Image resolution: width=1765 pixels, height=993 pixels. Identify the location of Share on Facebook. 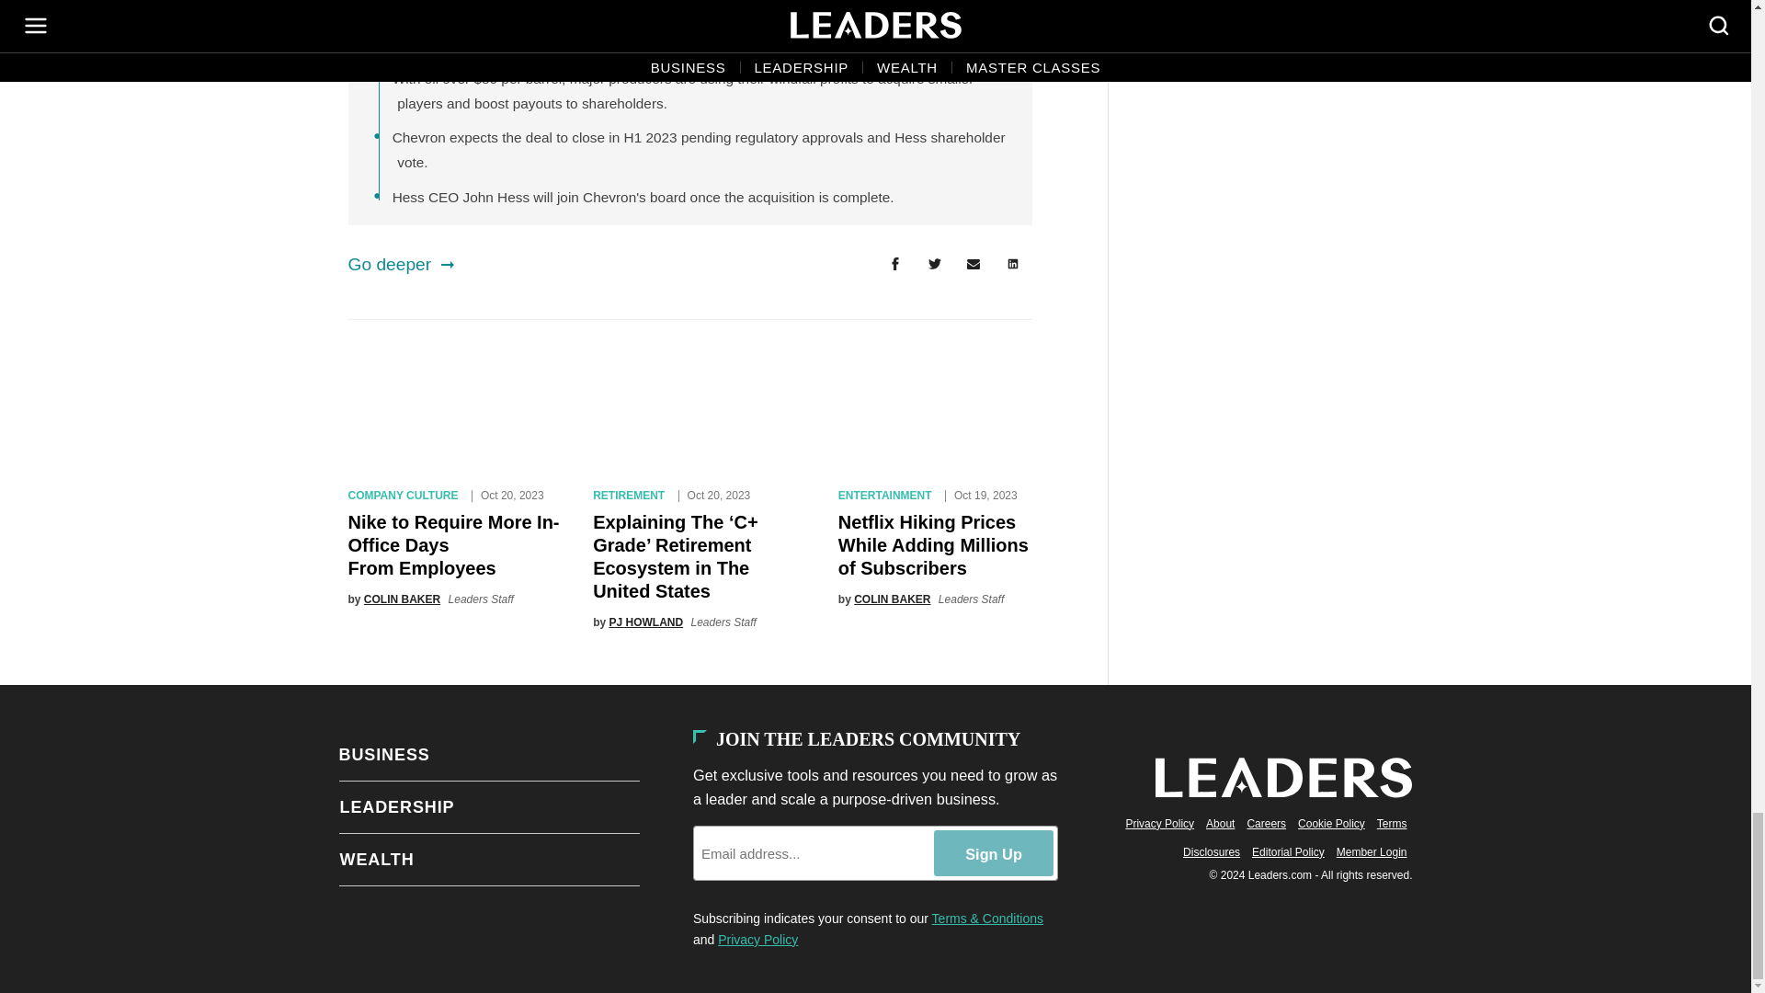
(894, 264).